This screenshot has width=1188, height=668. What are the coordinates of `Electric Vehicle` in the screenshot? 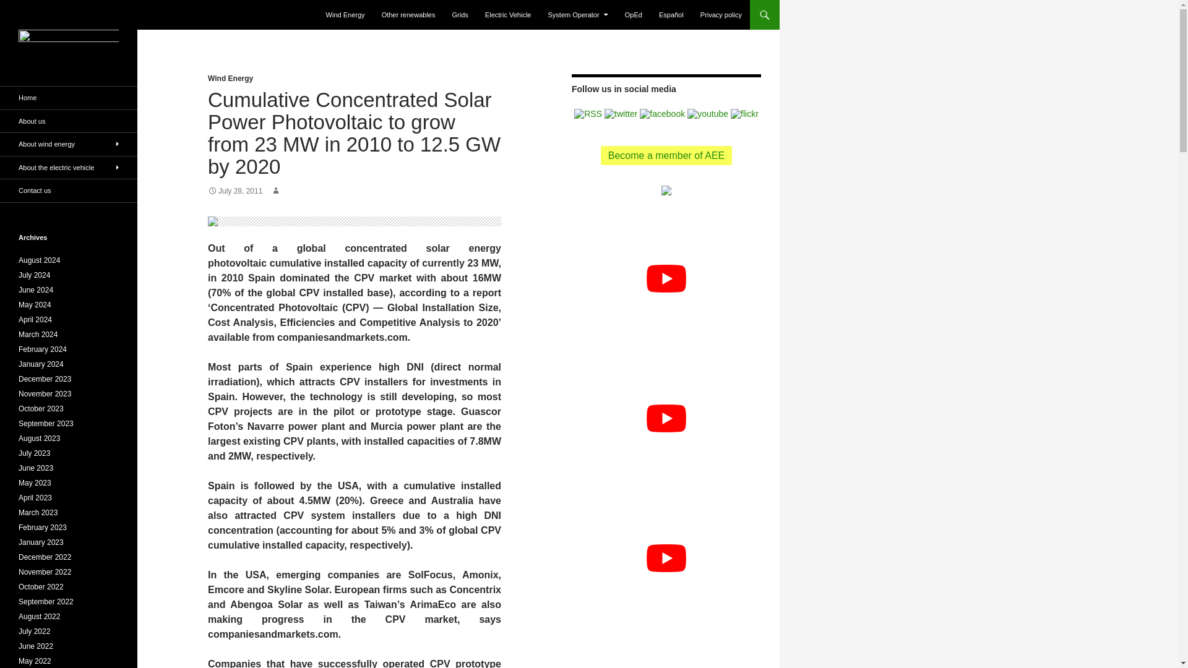 It's located at (508, 15).